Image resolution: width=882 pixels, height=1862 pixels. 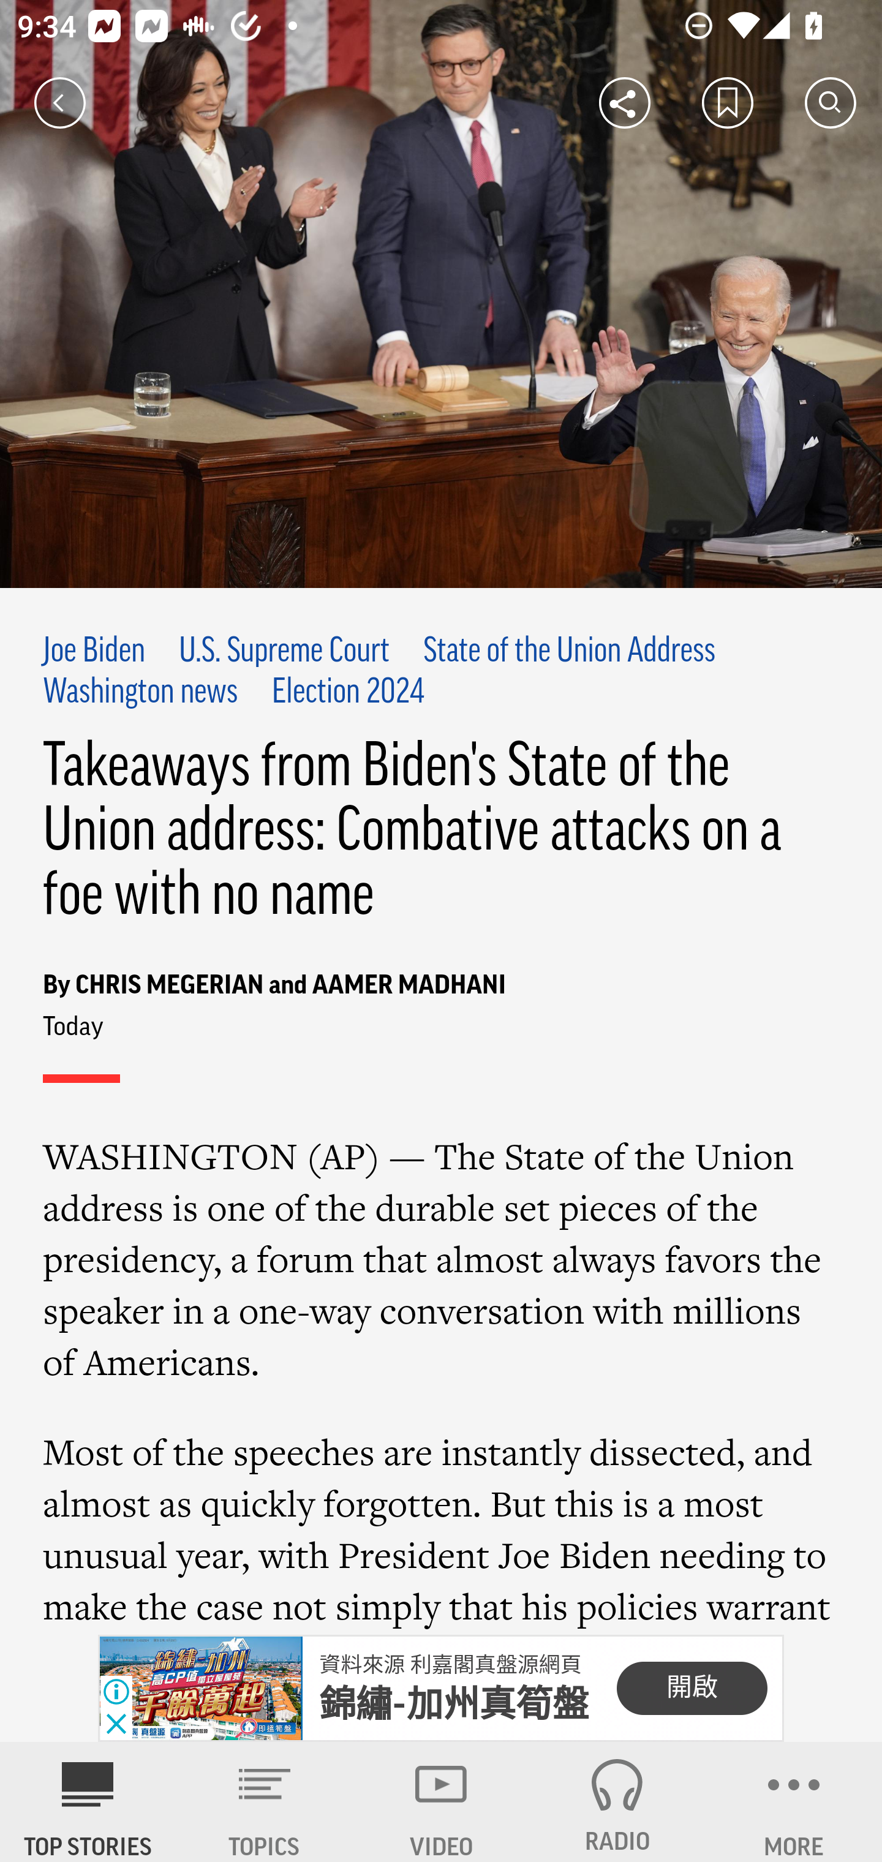 I want to click on 開啟, so click(x=692, y=1688).